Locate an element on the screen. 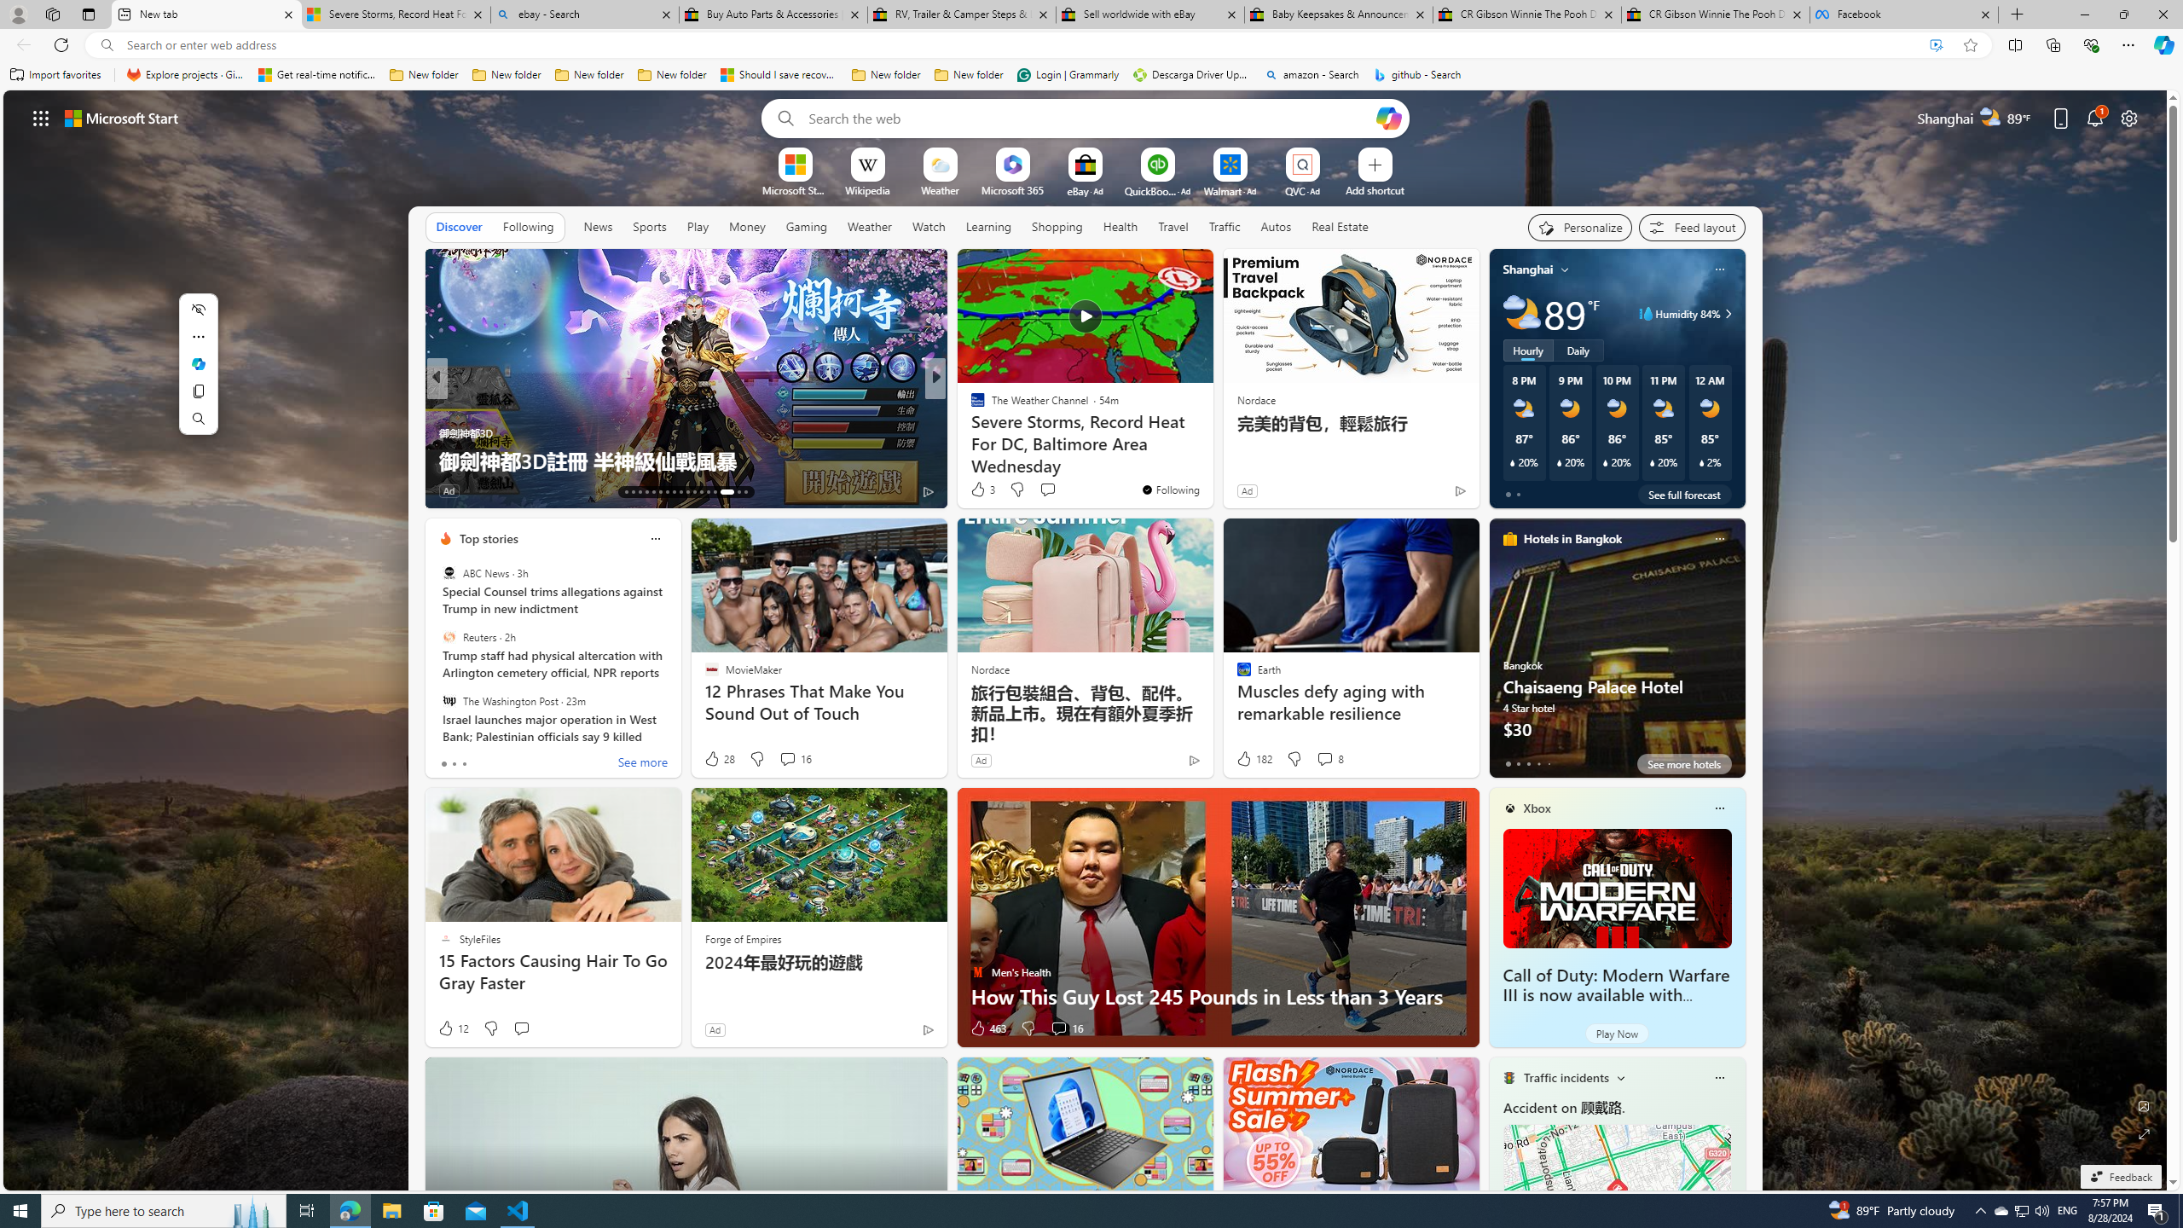 The height and width of the screenshot is (1228, 2183). AutomationID: tab-14 is located at coordinates (633, 492).